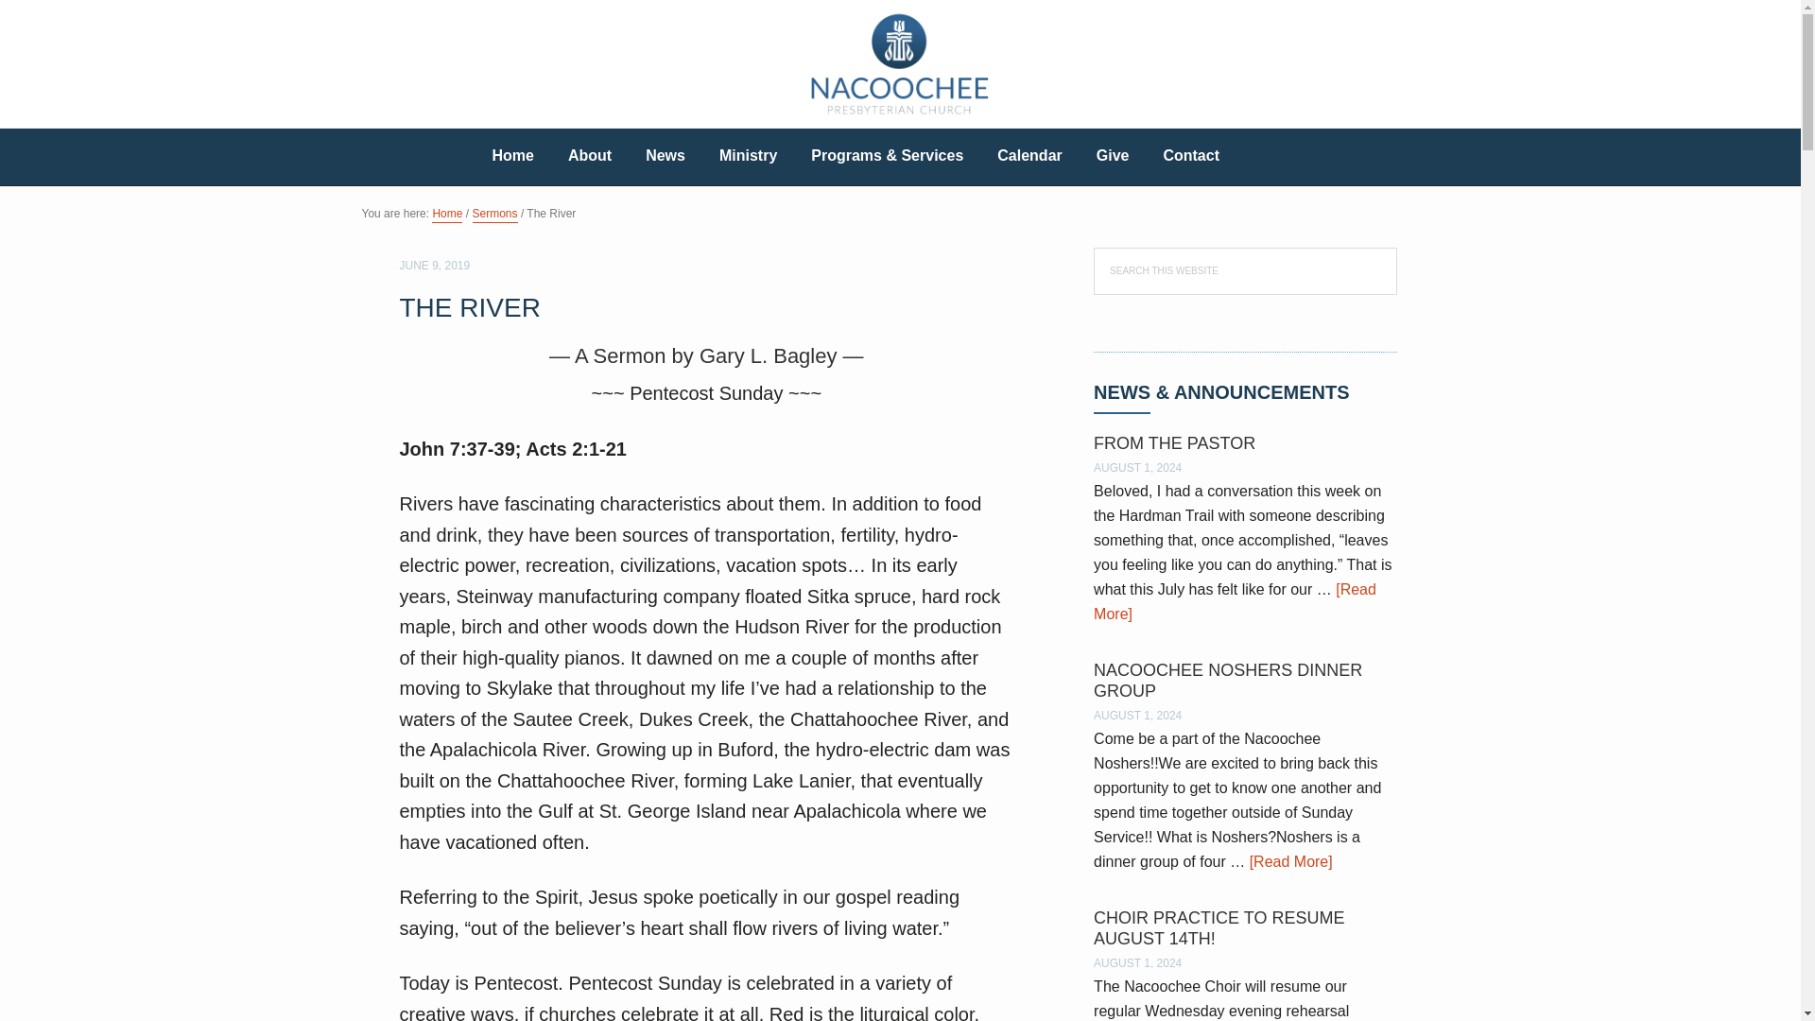  I want to click on About, so click(590, 157).